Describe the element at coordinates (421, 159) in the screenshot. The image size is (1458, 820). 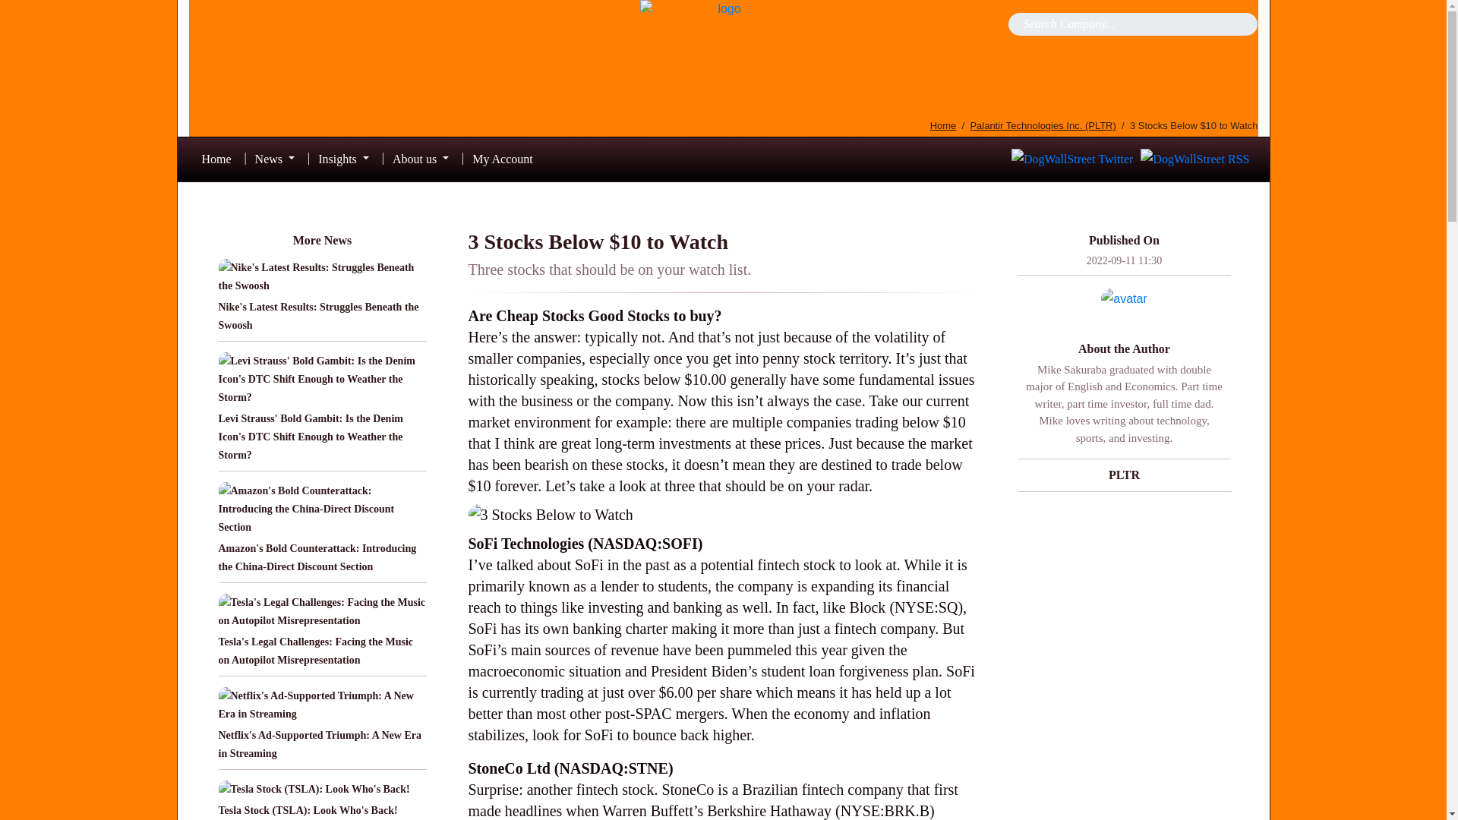
I see `About us` at that location.